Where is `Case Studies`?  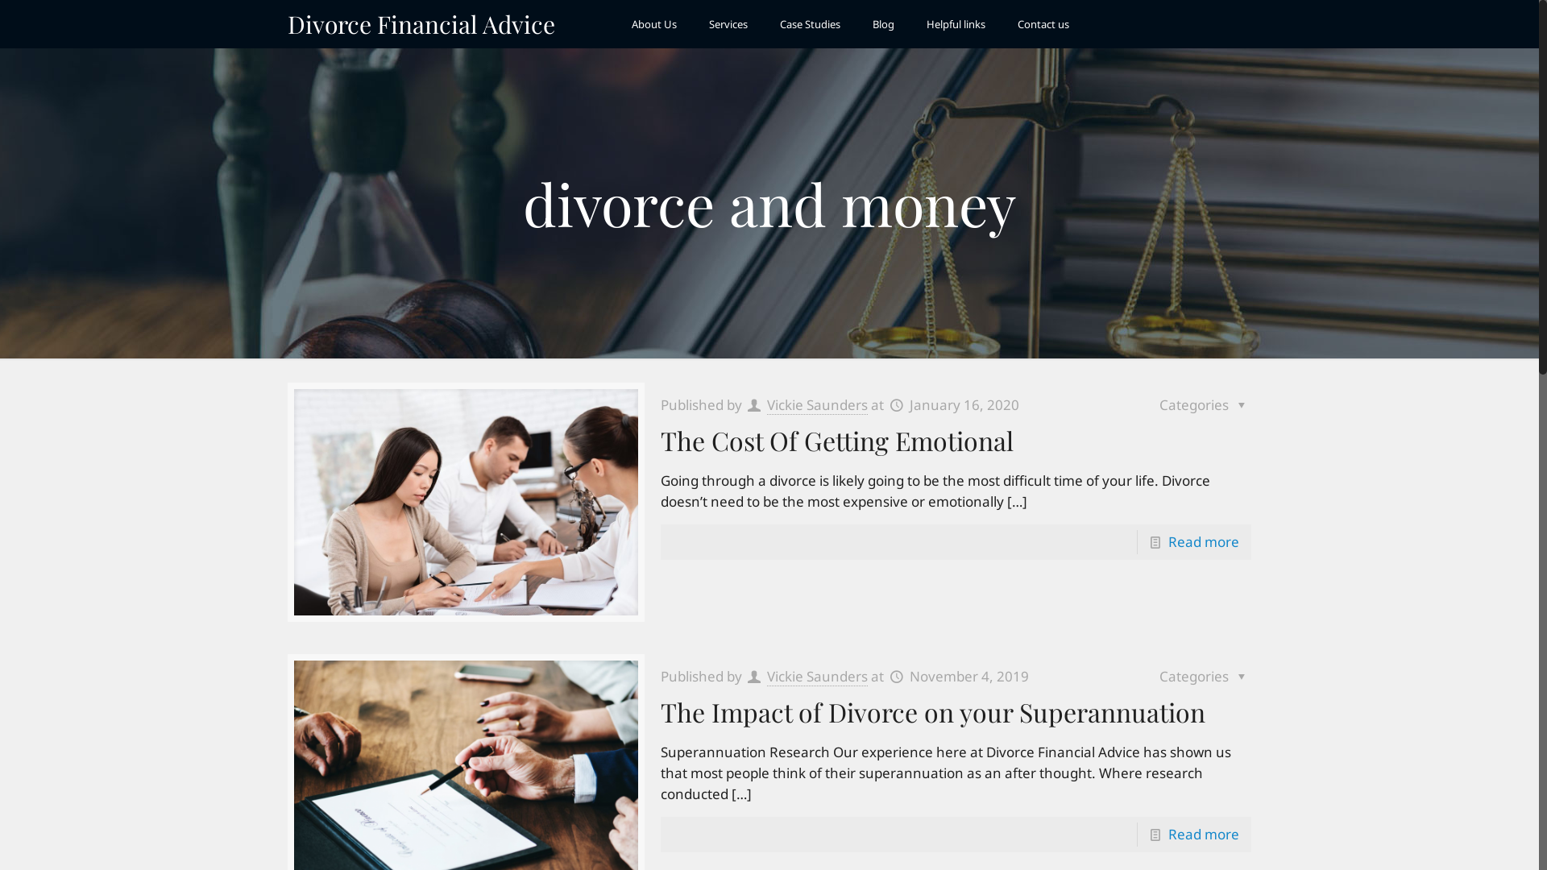
Case Studies is located at coordinates (811, 24).